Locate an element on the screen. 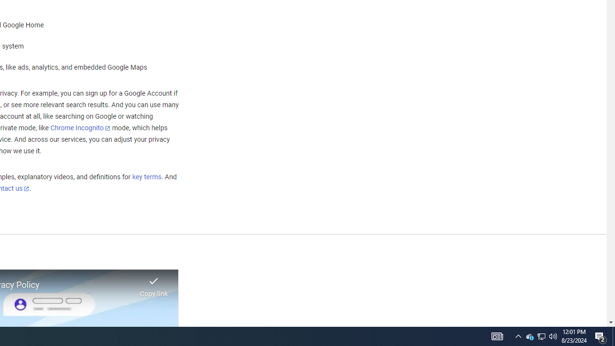 Image resolution: width=615 pixels, height=346 pixels. key terms is located at coordinates (147, 177).